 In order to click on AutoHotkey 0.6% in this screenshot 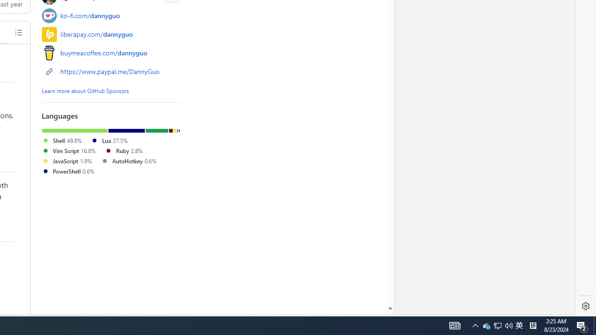, I will do `click(129, 161)`.